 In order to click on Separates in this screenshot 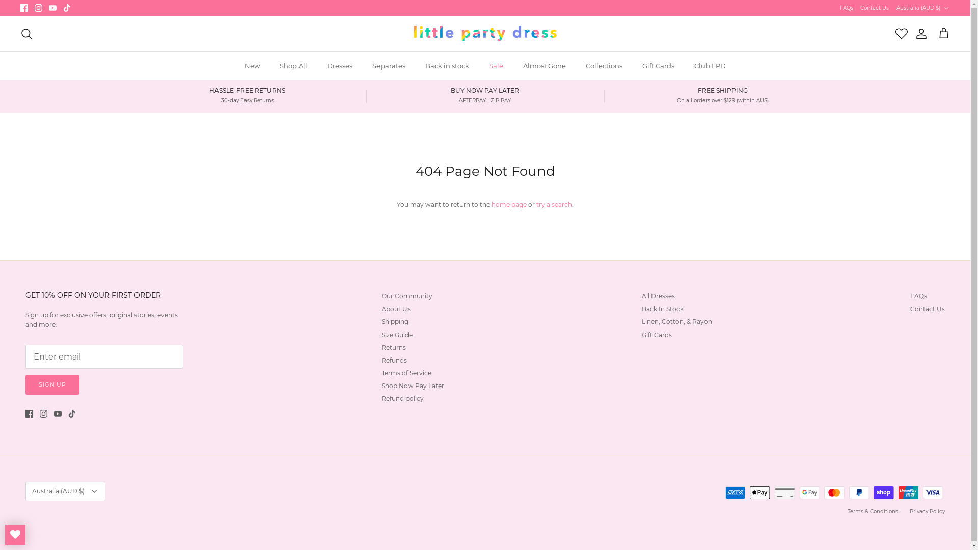, I will do `click(389, 66)`.